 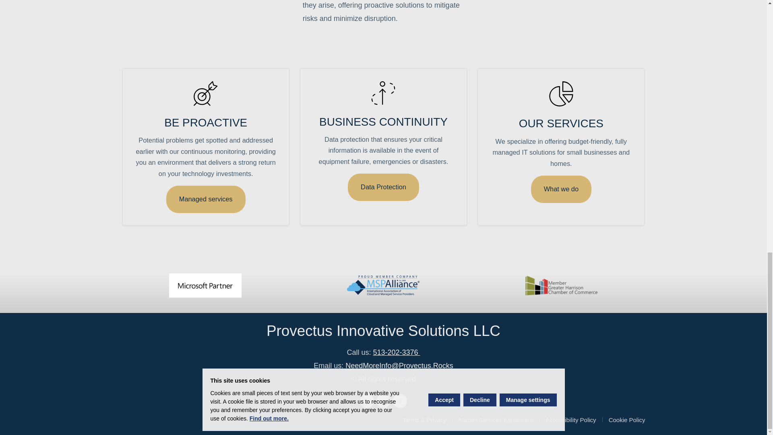 What do you see at coordinates (205, 285) in the screenshot?
I see `Microsoft Partner` at bounding box center [205, 285].